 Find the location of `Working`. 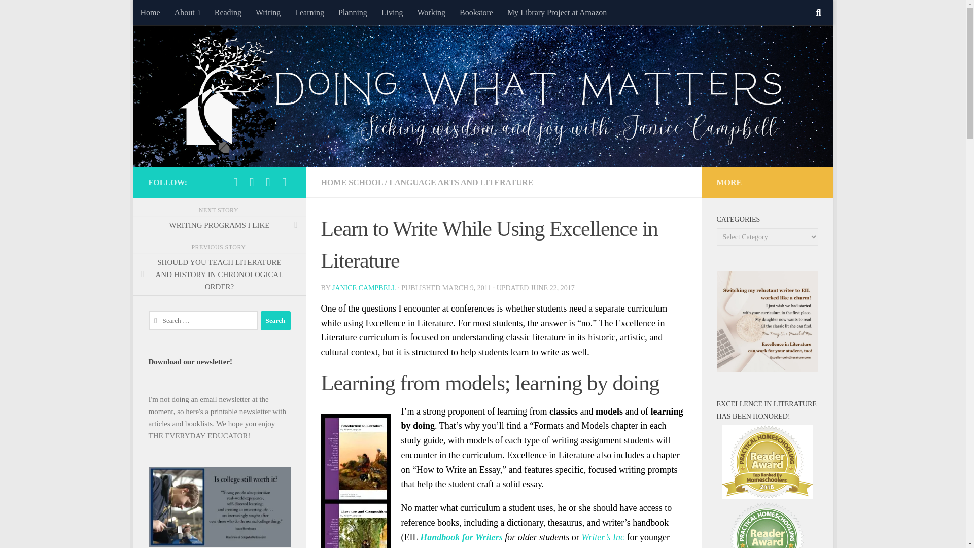

Working is located at coordinates (431, 12).